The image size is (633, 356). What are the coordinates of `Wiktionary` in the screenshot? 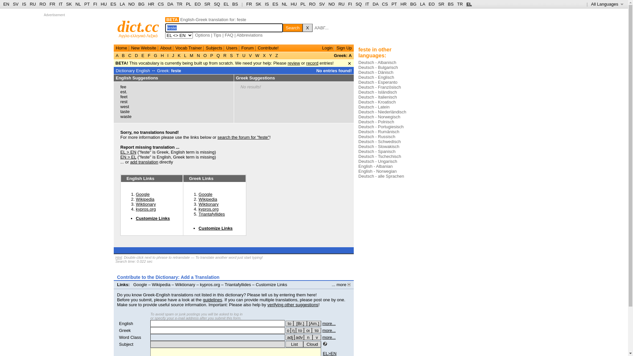 It's located at (146, 204).